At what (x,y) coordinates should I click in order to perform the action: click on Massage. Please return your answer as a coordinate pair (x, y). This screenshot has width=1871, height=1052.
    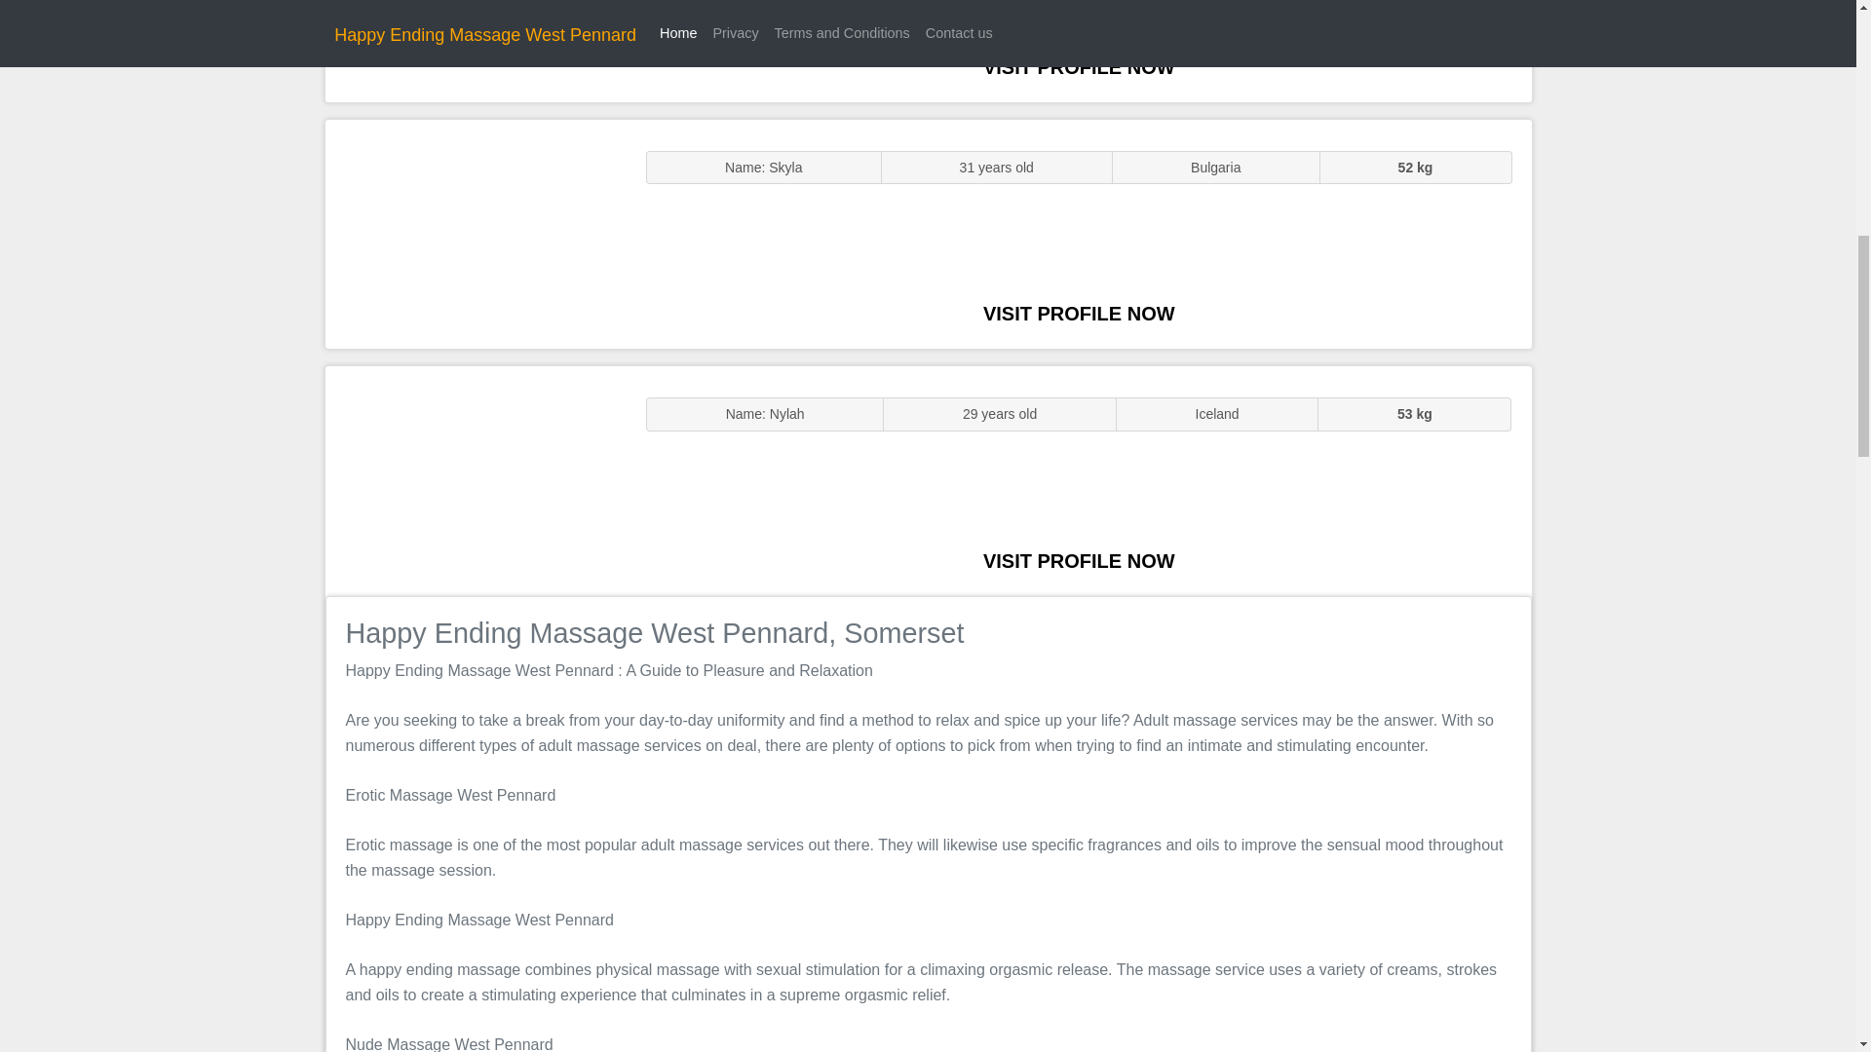
    Looking at the image, I should click on (476, 481).